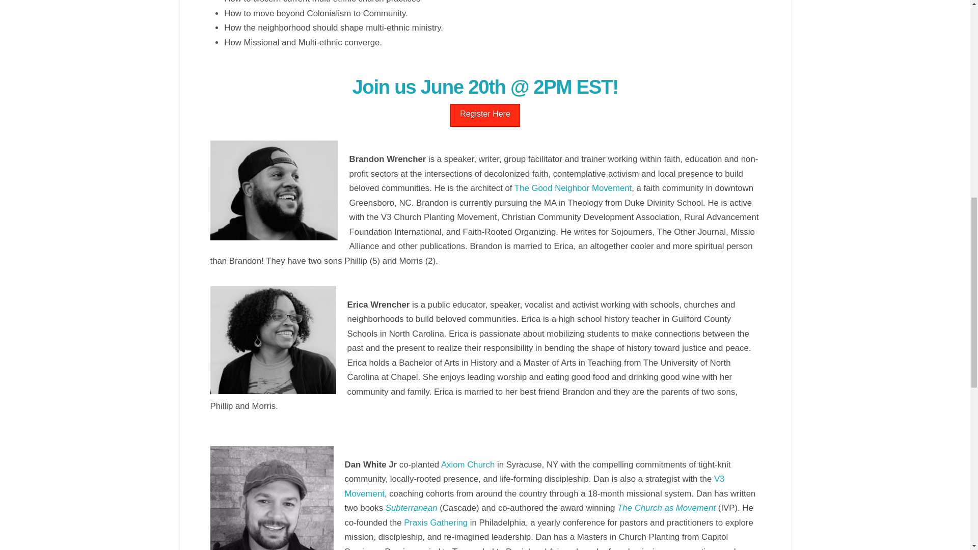 This screenshot has height=550, width=978. I want to click on Axiom Church, so click(468, 464).